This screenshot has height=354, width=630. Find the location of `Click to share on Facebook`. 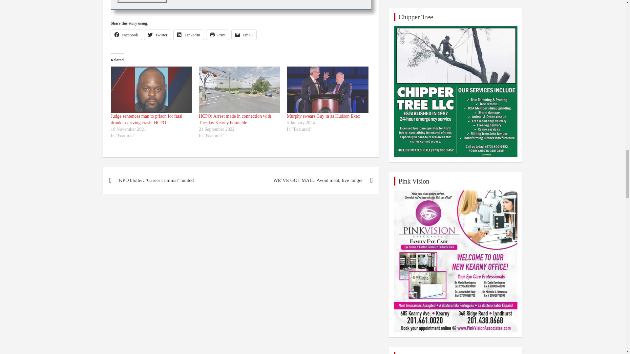

Click to share on Facebook is located at coordinates (126, 34).